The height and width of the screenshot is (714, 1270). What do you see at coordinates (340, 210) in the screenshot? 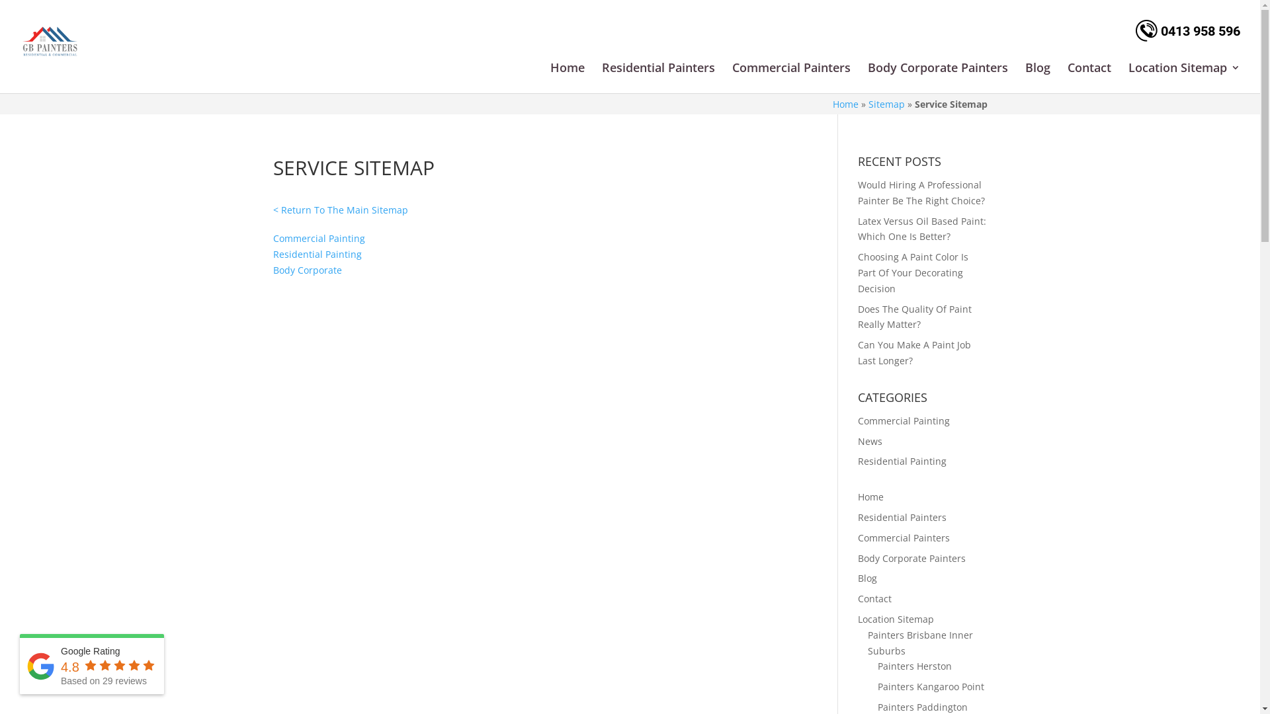
I see `< Return To The Main Sitemap` at bounding box center [340, 210].